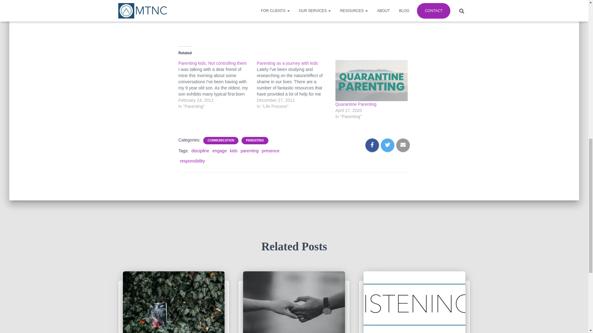 The height and width of the screenshot is (333, 593). What do you see at coordinates (221, 141) in the screenshot?
I see `COMMUNICATION` at bounding box center [221, 141].